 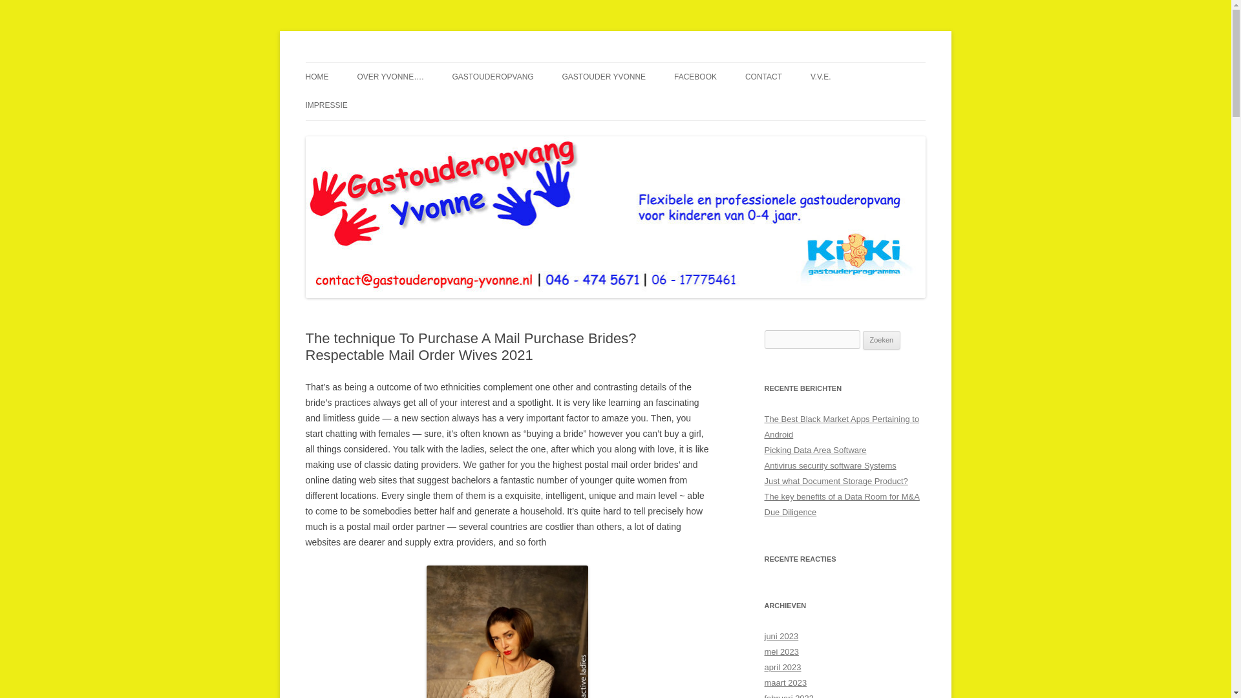 I want to click on april 2023, so click(x=782, y=667).